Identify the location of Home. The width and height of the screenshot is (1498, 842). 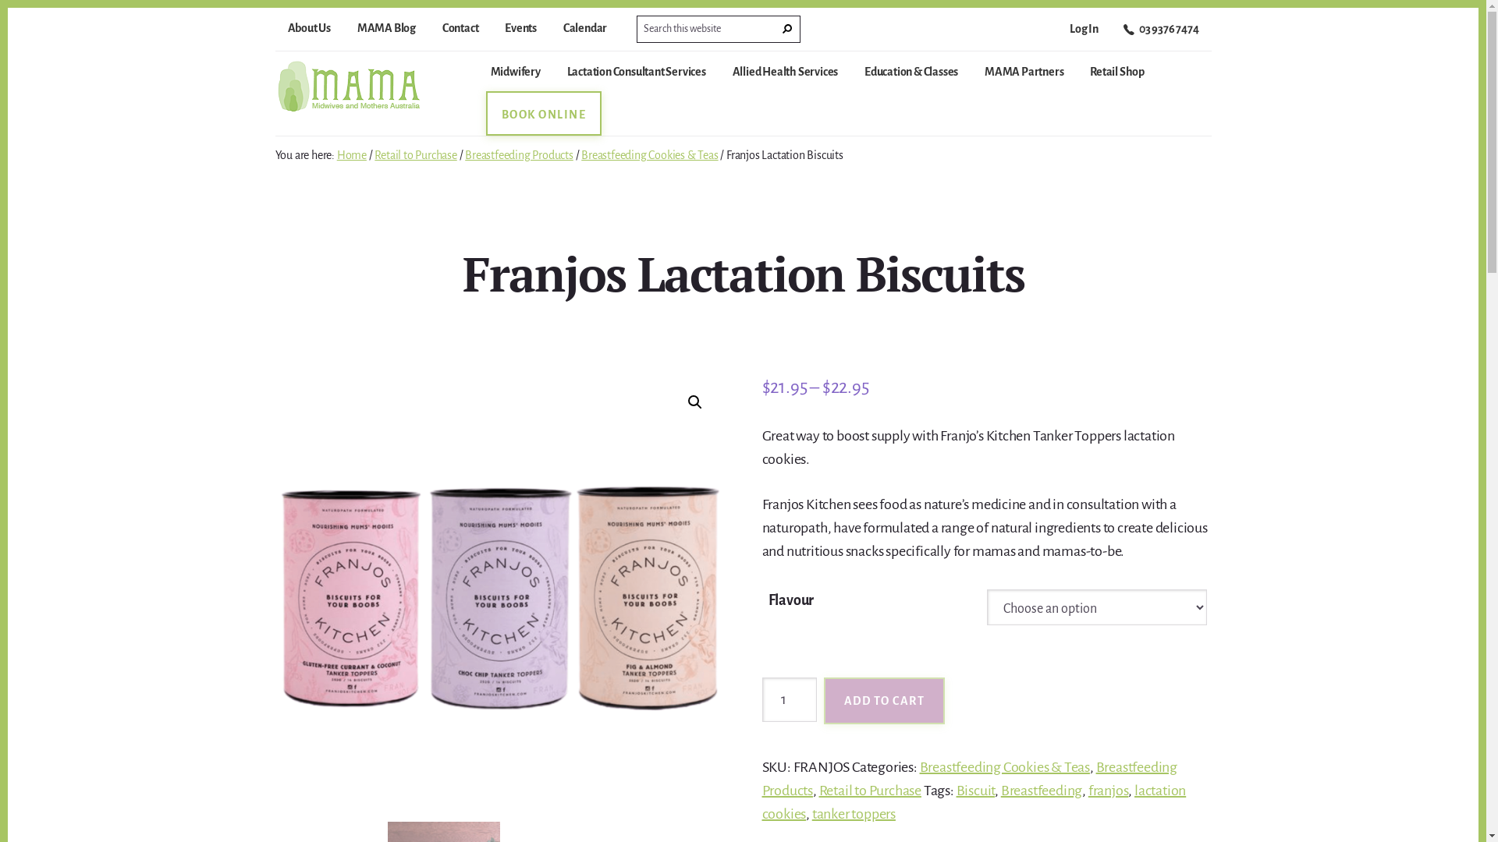
(352, 155).